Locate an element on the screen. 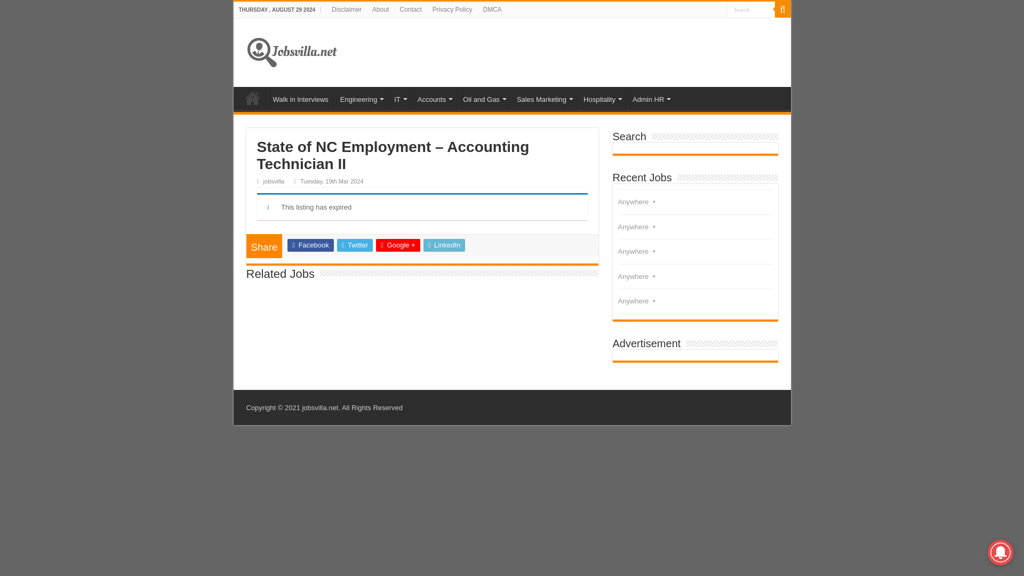 Image resolution: width=1024 pixels, height=576 pixels. Search is located at coordinates (750, 10).